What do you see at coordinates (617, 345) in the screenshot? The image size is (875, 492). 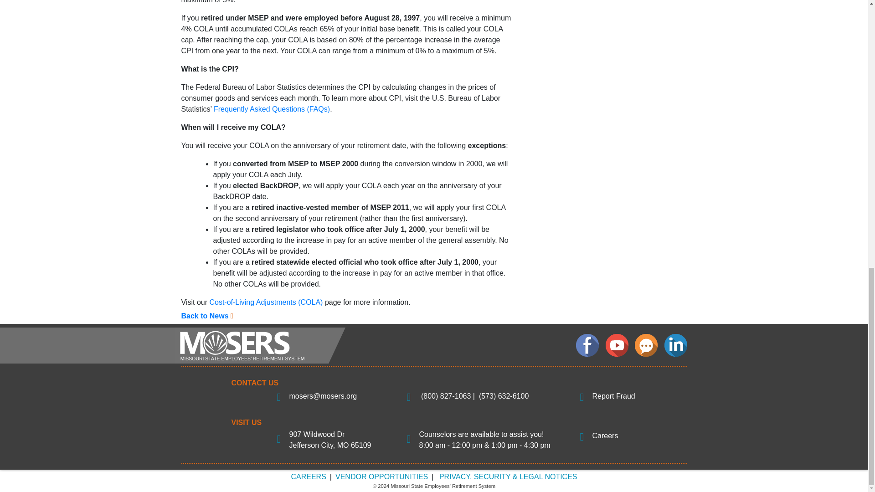 I see `MOSERS You-Tube` at bounding box center [617, 345].